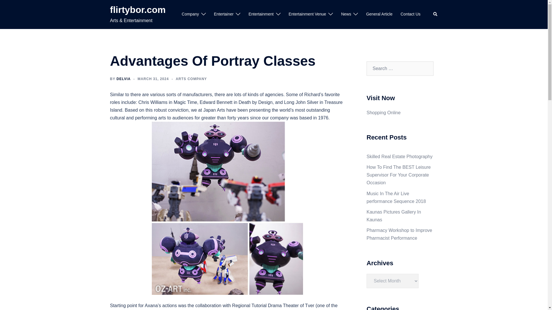 The height and width of the screenshot is (310, 552). I want to click on News, so click(346, 14).